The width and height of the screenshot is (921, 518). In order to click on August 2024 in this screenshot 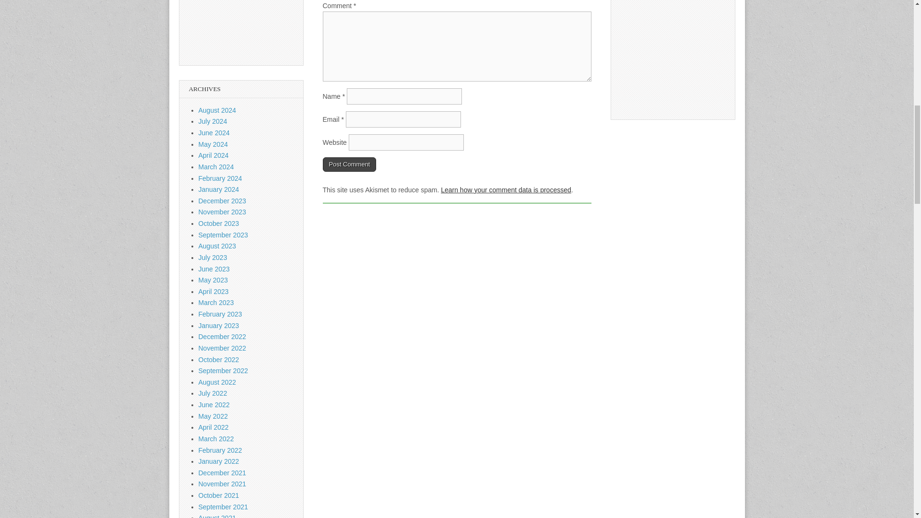, I will do `click(218, 110)`.